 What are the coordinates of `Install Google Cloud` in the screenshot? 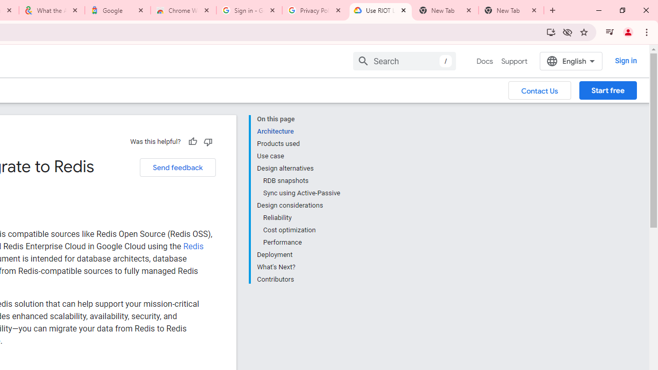 It's located at (551, 32).